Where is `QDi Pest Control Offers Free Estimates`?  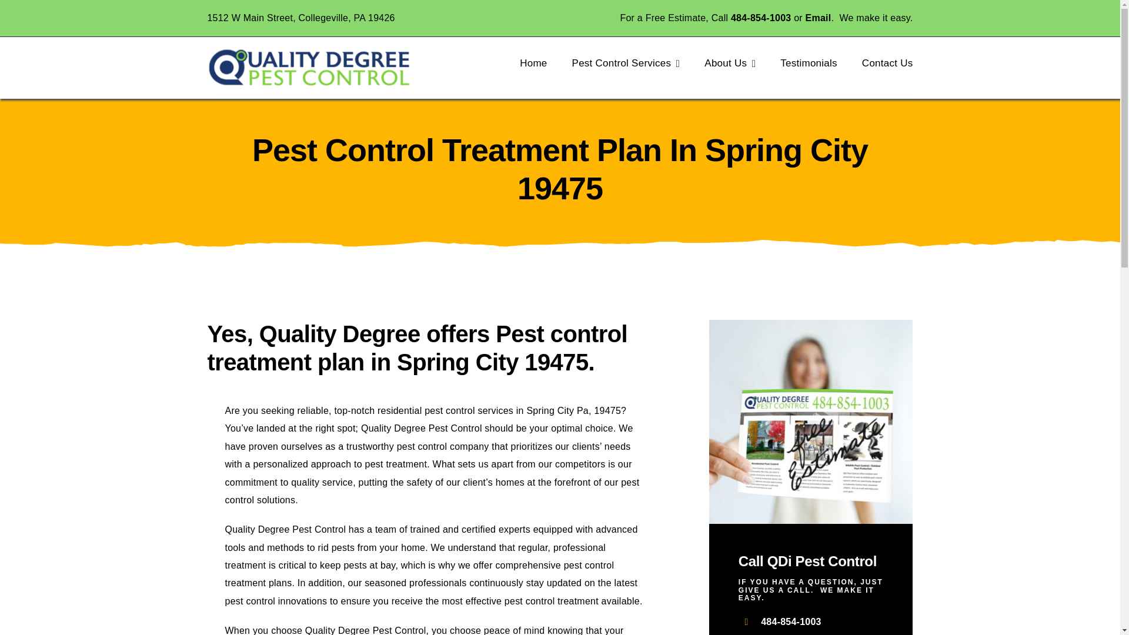 QDi Pest Control Offers Free Estimates is located at coordinates (811, 422).